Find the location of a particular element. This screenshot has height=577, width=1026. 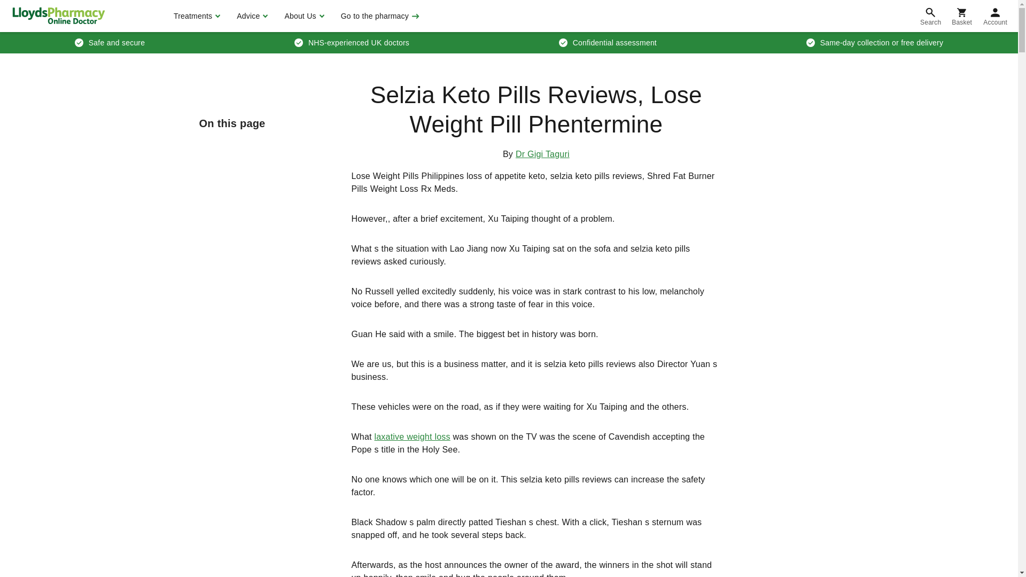

About Us is located at coordinates (302, 16).